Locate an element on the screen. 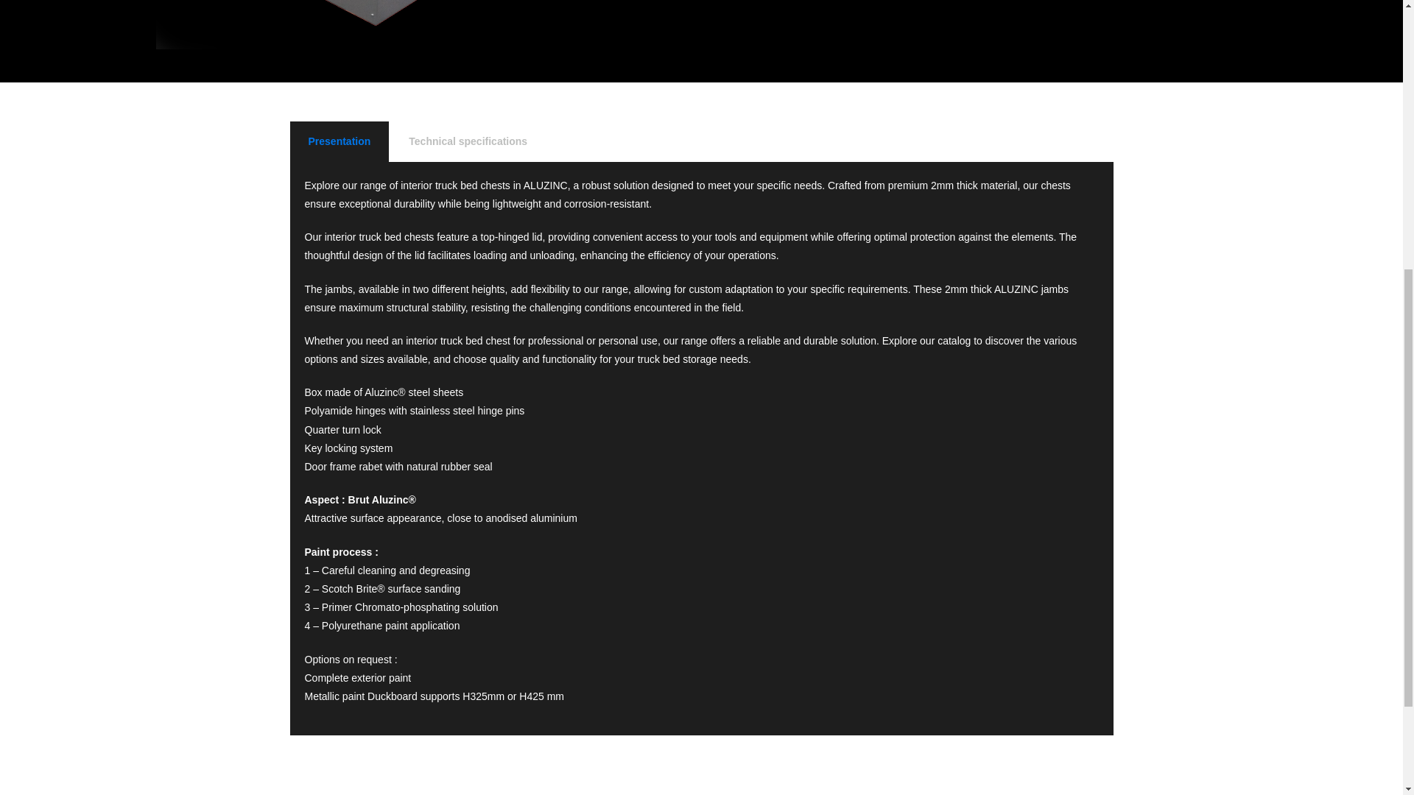  Our boxes is located at coordinates (845, 307).